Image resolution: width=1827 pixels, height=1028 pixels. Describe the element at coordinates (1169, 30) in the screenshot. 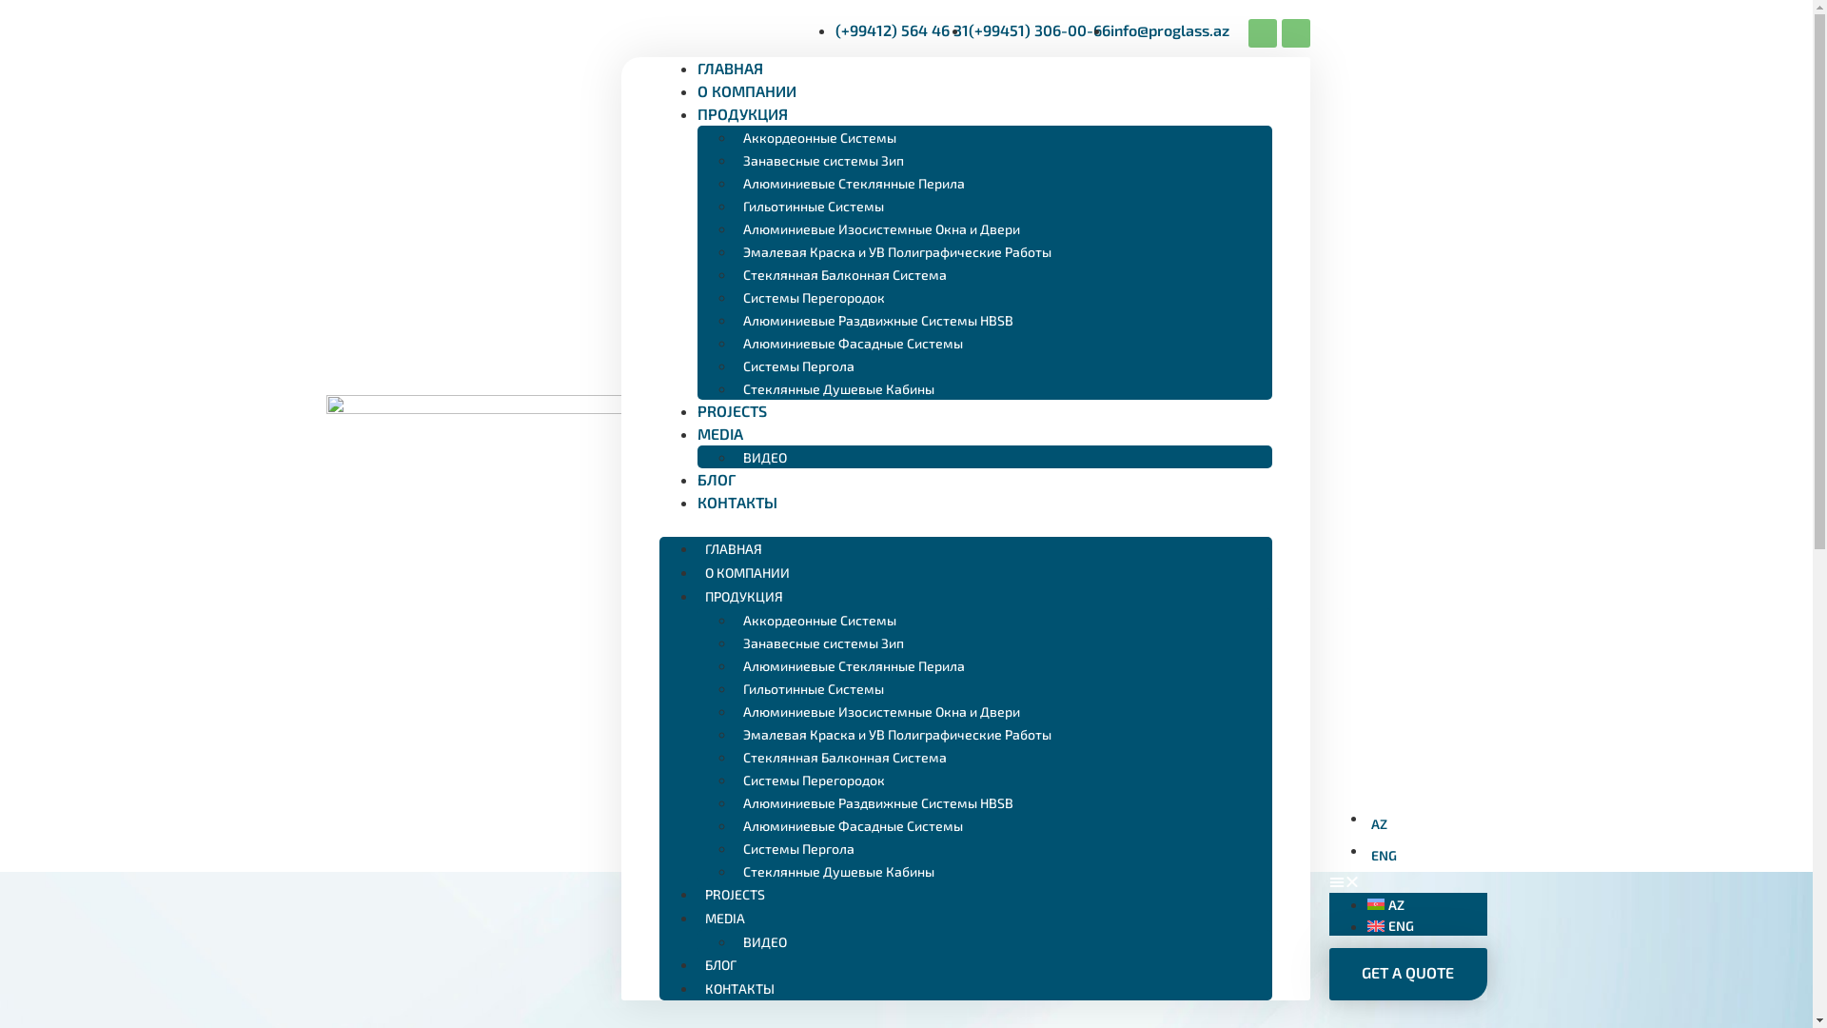

I see `info@proglass.az` at that location.